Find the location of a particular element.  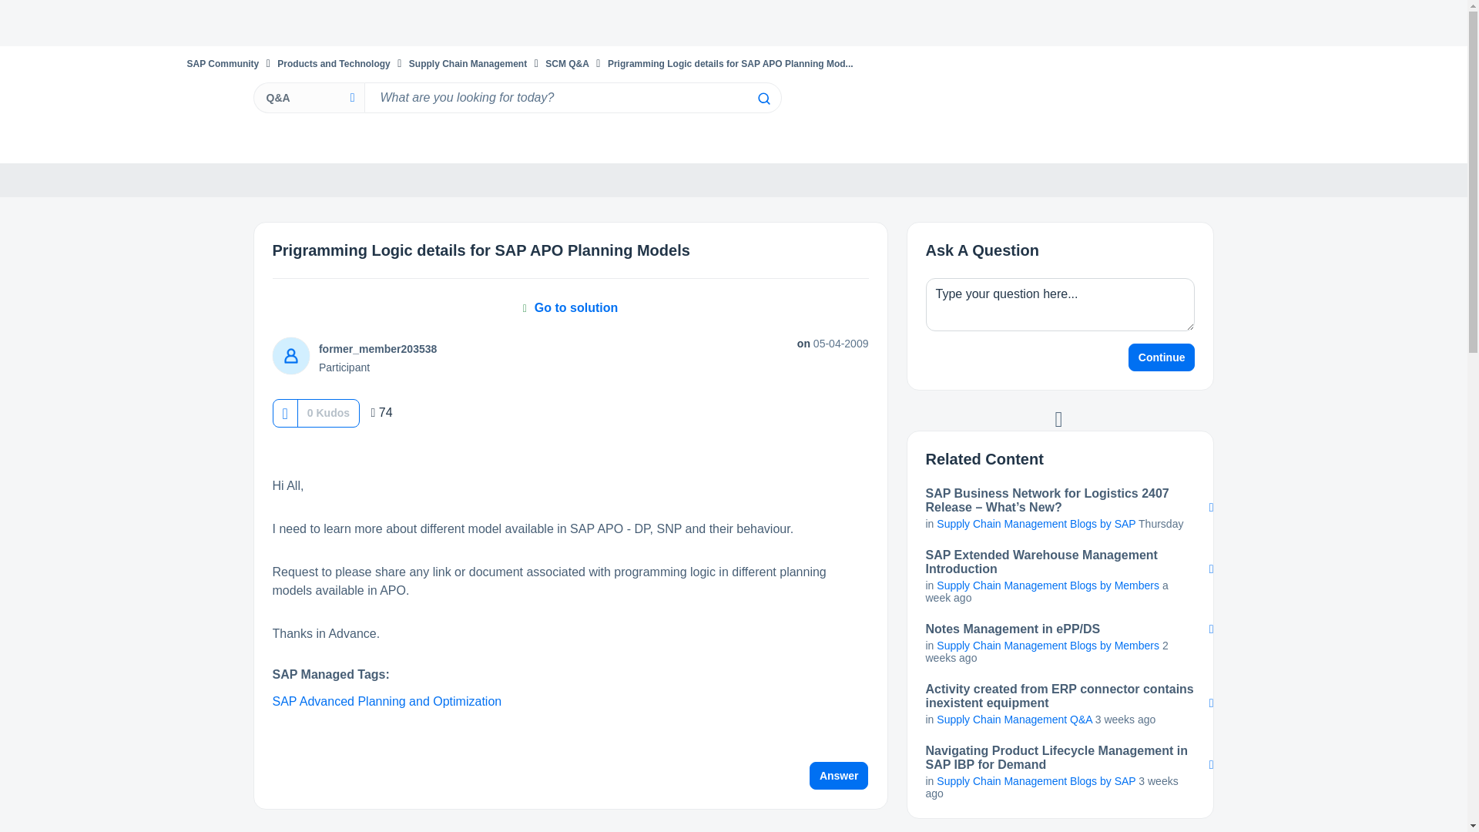

Products and Technology is located at coordinates (334, 63).